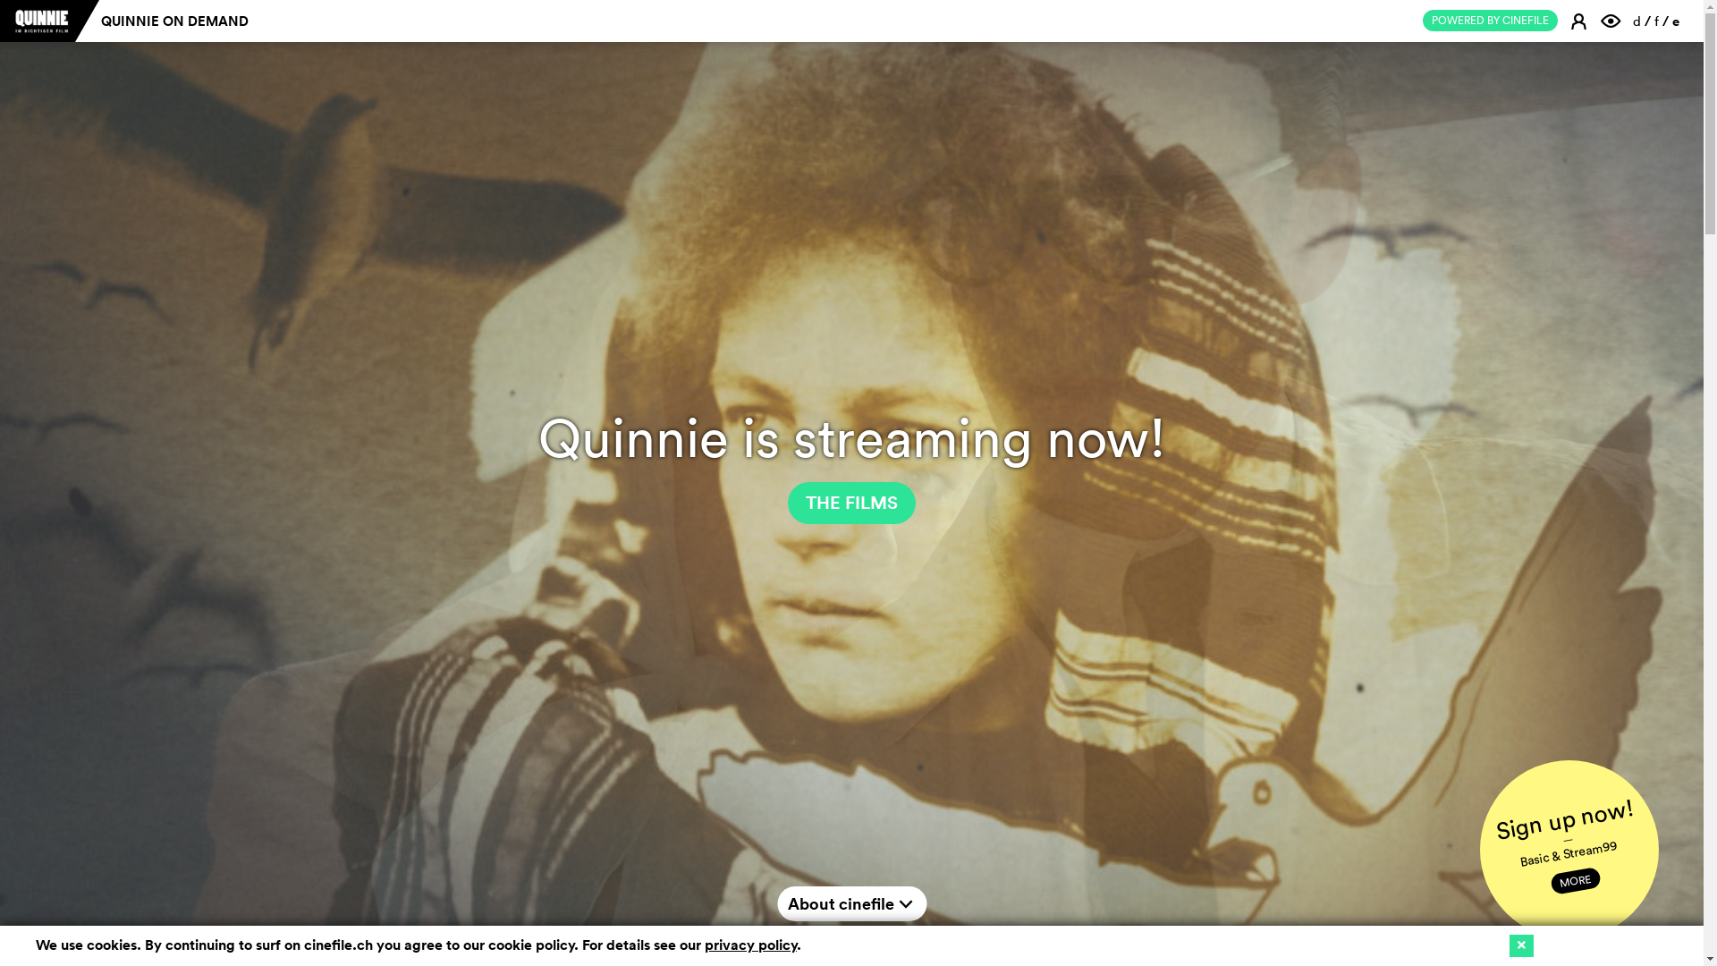 This screenshot has width=1717, height=966. What do you see at coordinates (1637, 21) in the screenshot?
I see `d` at bounding box center [1637, 21].